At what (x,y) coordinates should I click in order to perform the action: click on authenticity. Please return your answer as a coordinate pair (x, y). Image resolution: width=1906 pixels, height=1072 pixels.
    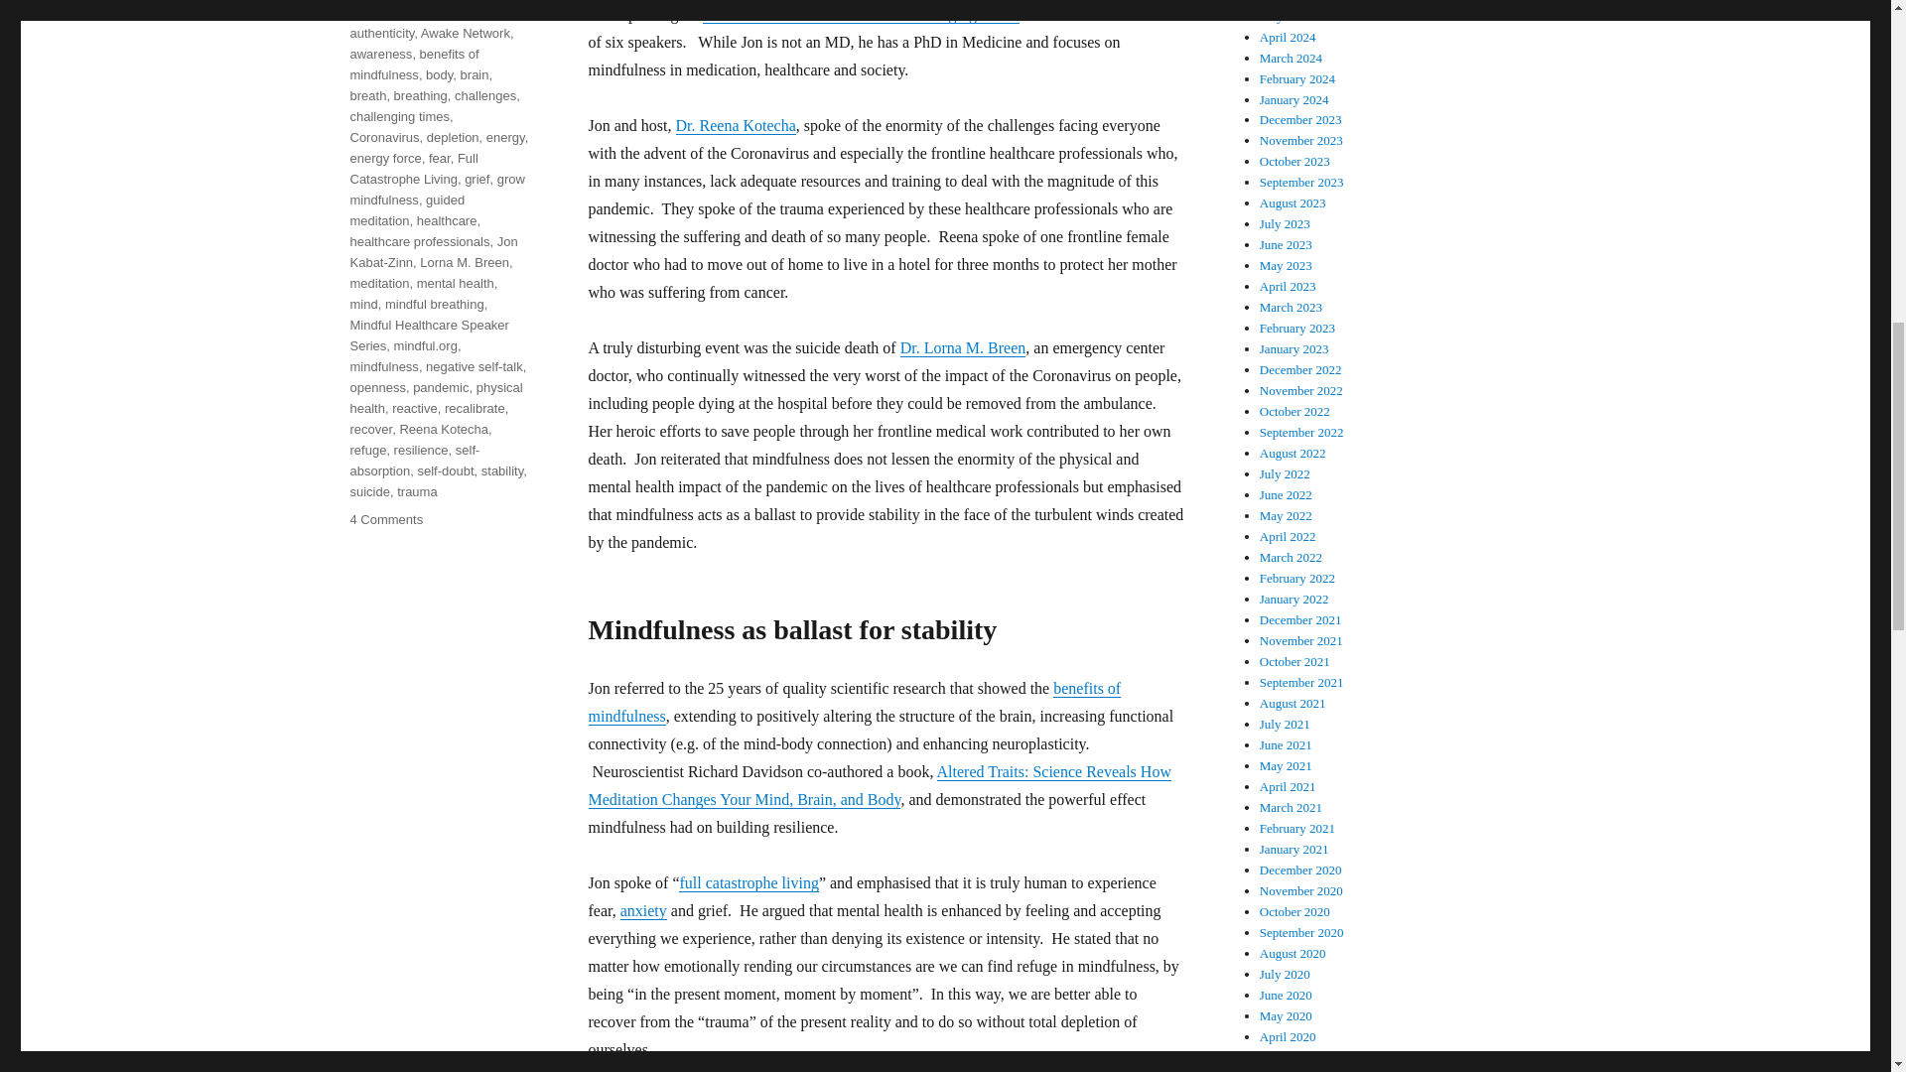
    Looking at the image, I should click on (381, 33).